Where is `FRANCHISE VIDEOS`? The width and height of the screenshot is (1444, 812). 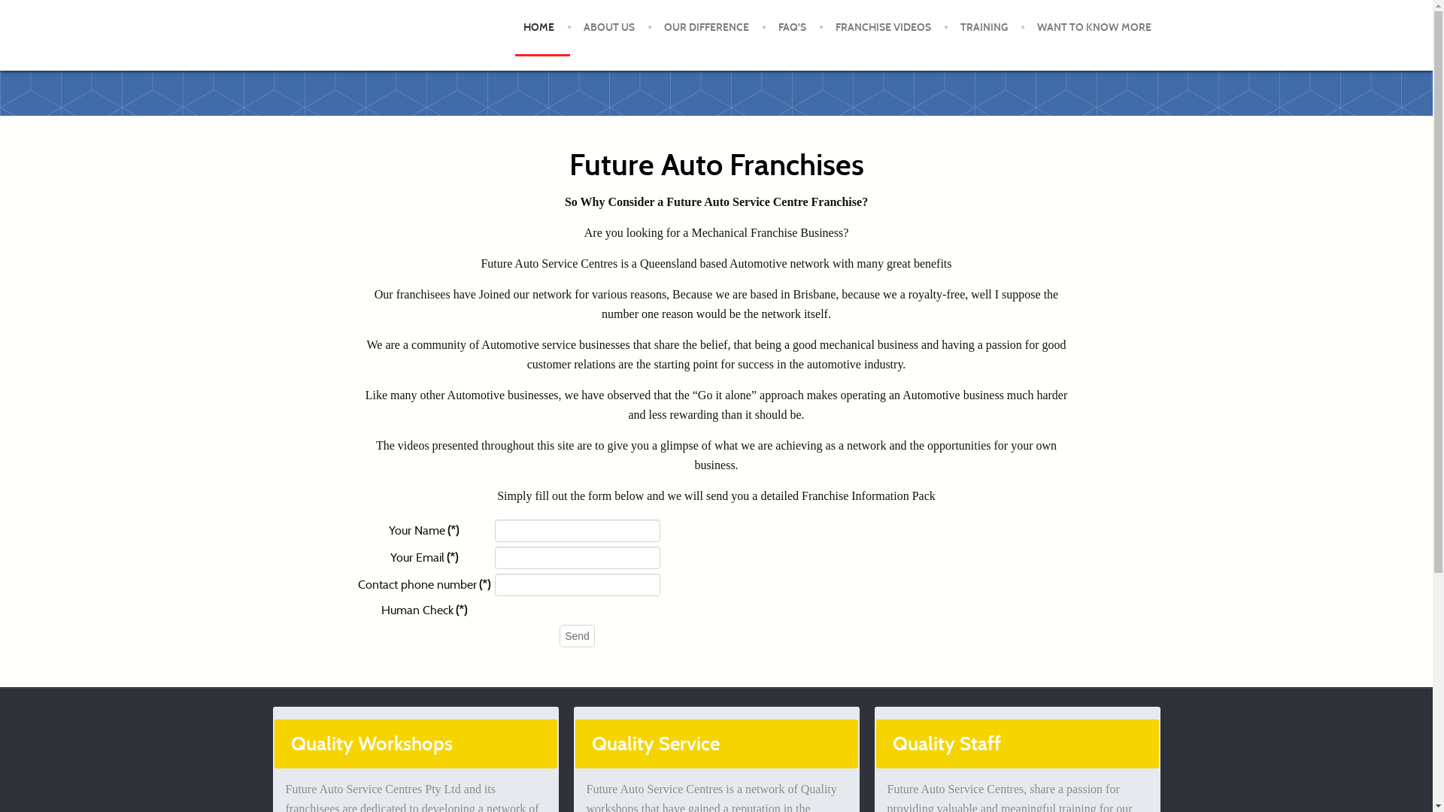
FRANCHISE VIDEOS is located at coordinates (883, 28).